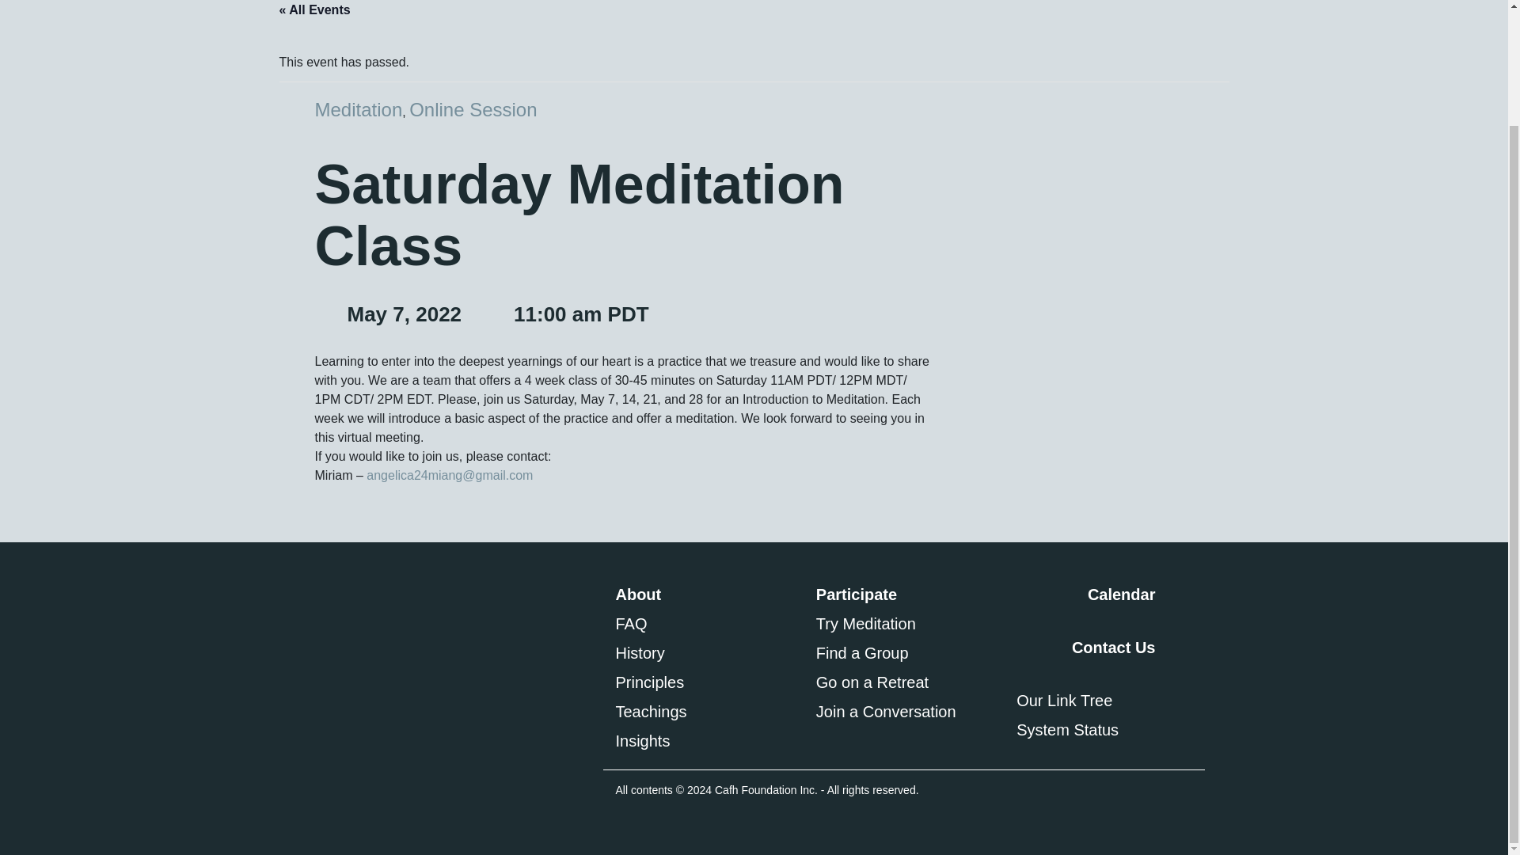 This screenshot has height=855, width=1520. What do you see at coordinates (703, 594) in the screenshot?
I see `About` at bounding box center [703, 594].